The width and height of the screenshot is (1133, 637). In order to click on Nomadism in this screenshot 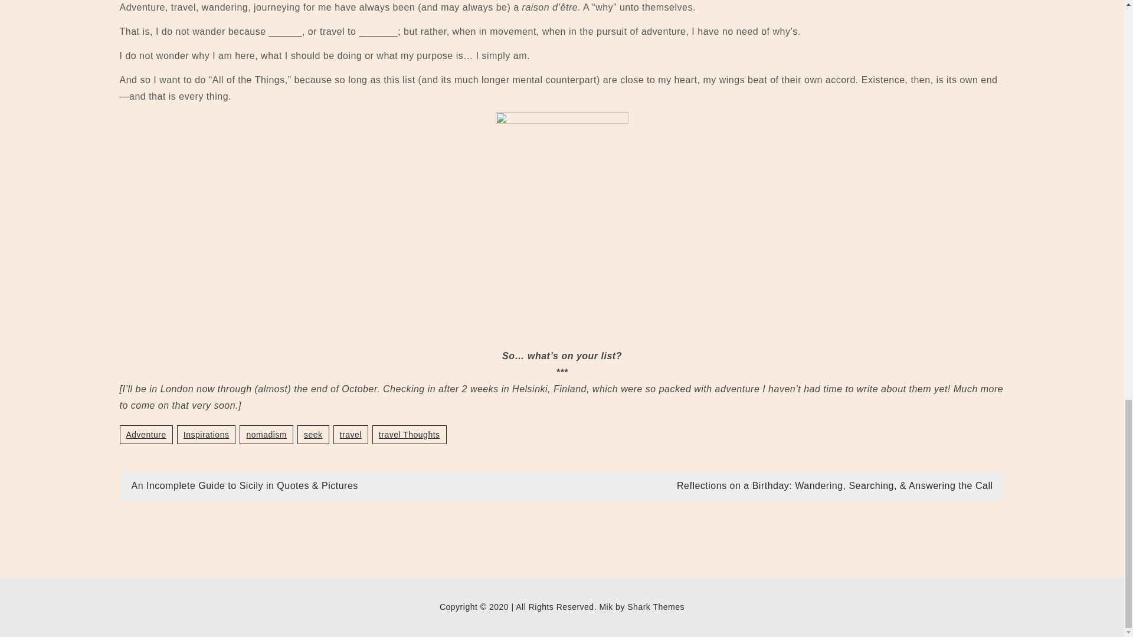, I will do `click(266, 434)`.